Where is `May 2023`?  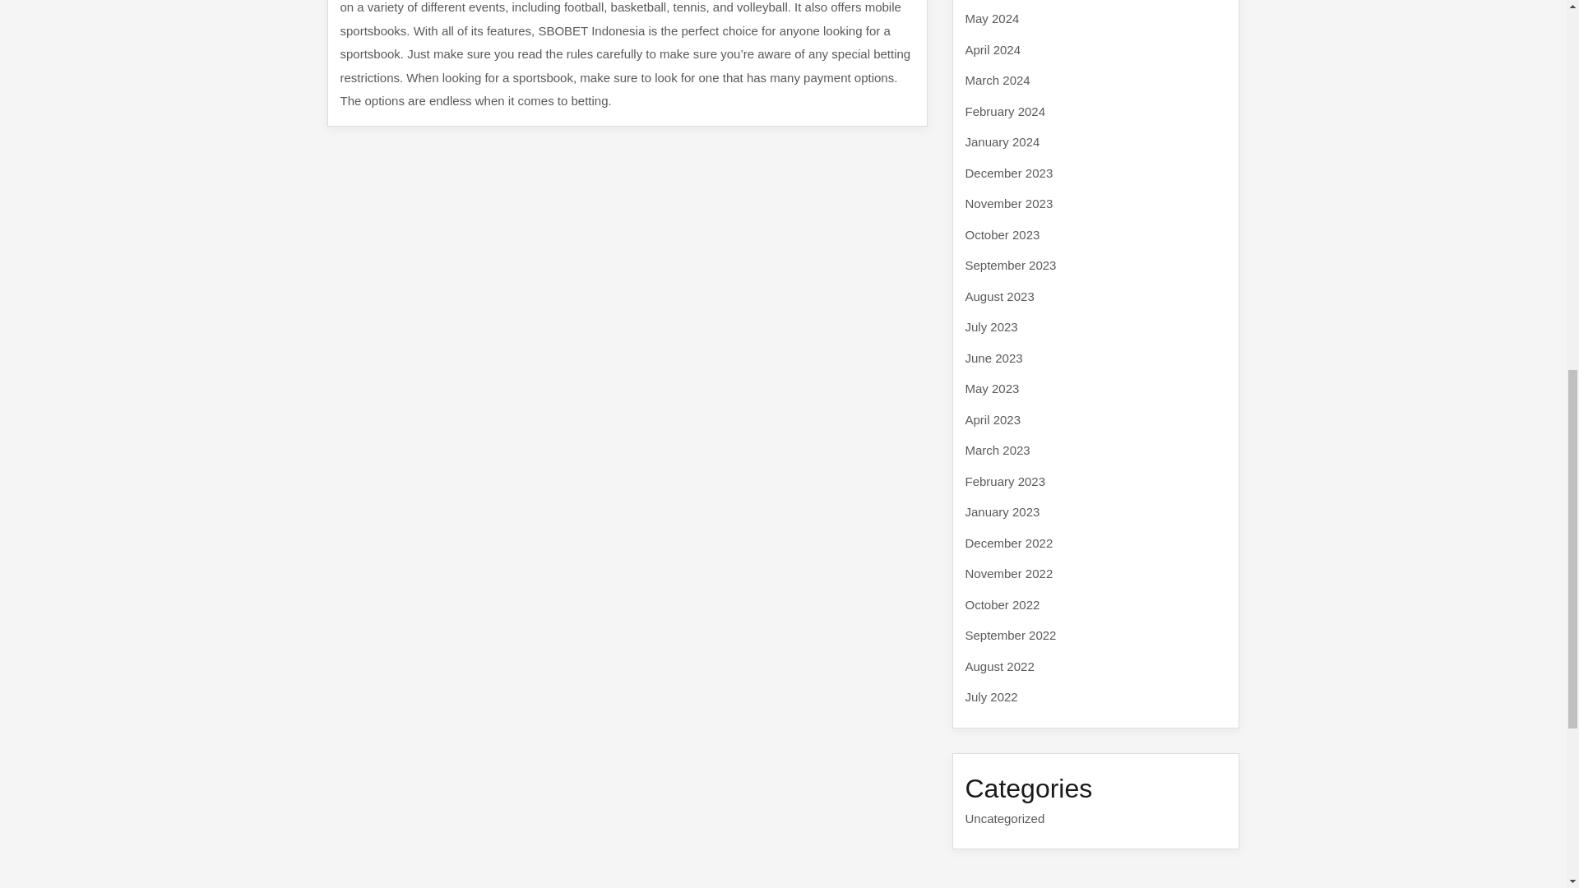
May 2023 is located at coordinates (992, 388).